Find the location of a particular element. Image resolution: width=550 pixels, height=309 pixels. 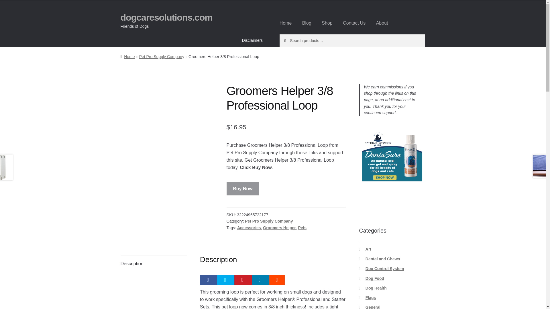

Pets is located at coordinates (302, 228).